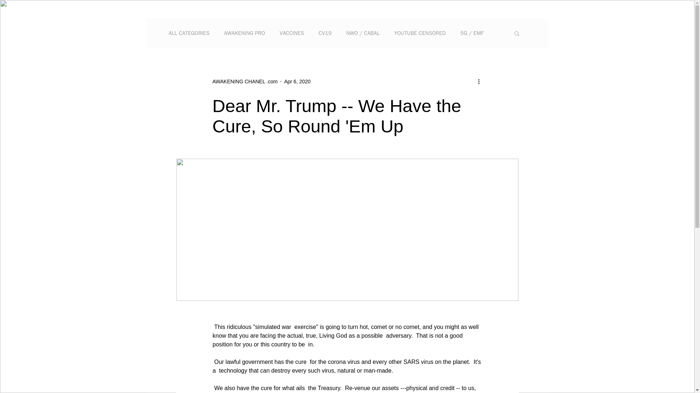 This screenshot has width=700, height=393. What do you see at coordinates (325, 33) in the screenshot?
I see `CV19` at bounding box center [325, 33].